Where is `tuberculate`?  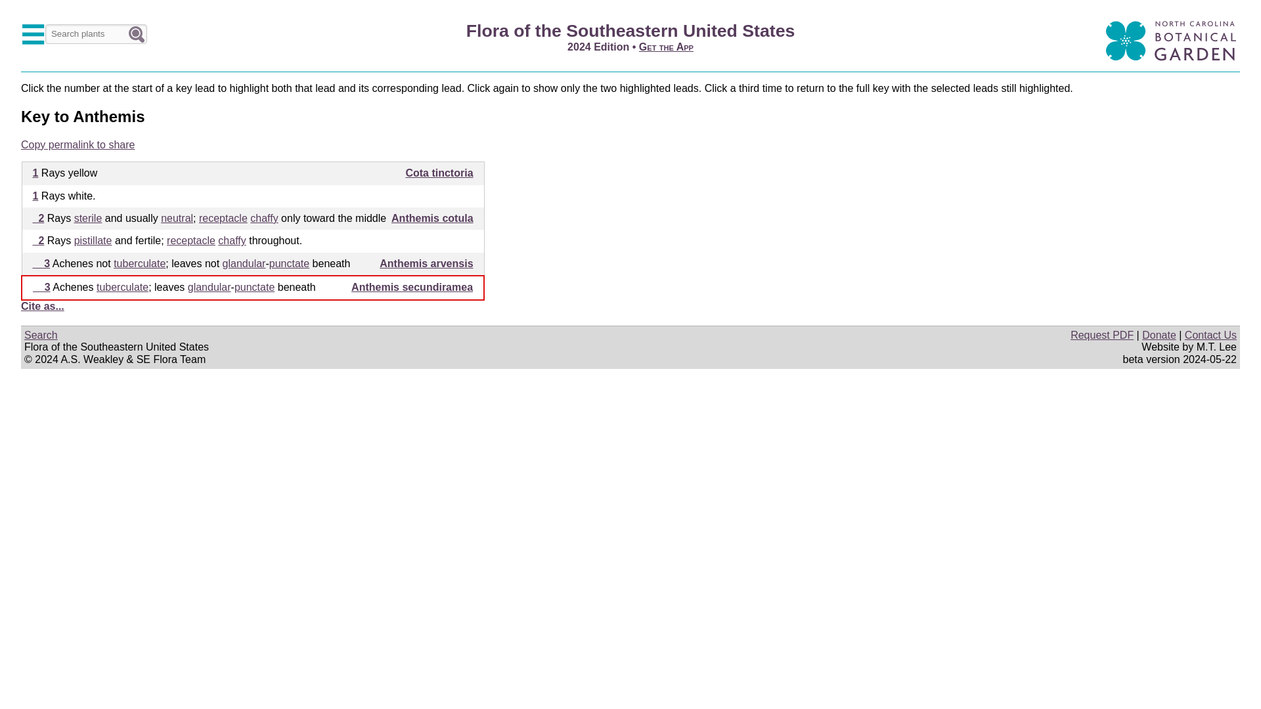
tuberculate is located at coordinates (139, 264).